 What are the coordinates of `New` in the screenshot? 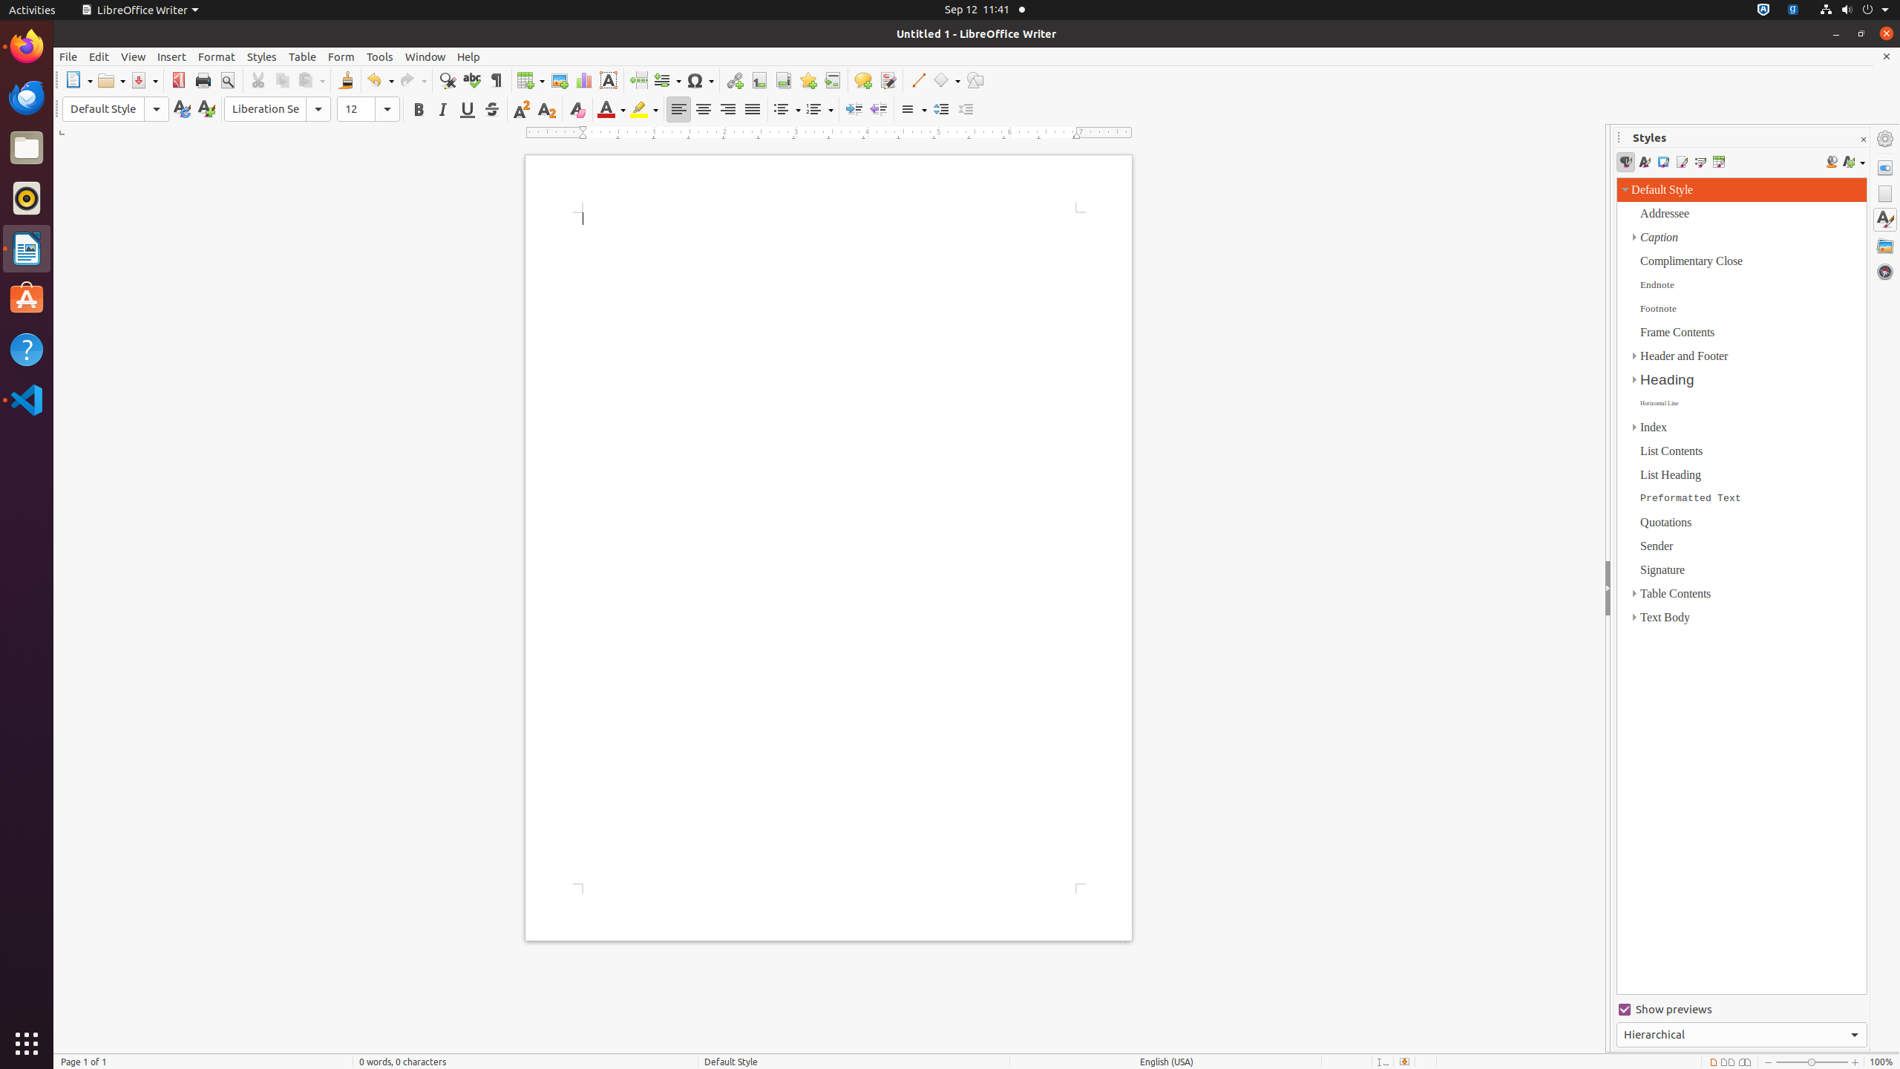 It's located at (206, 110).